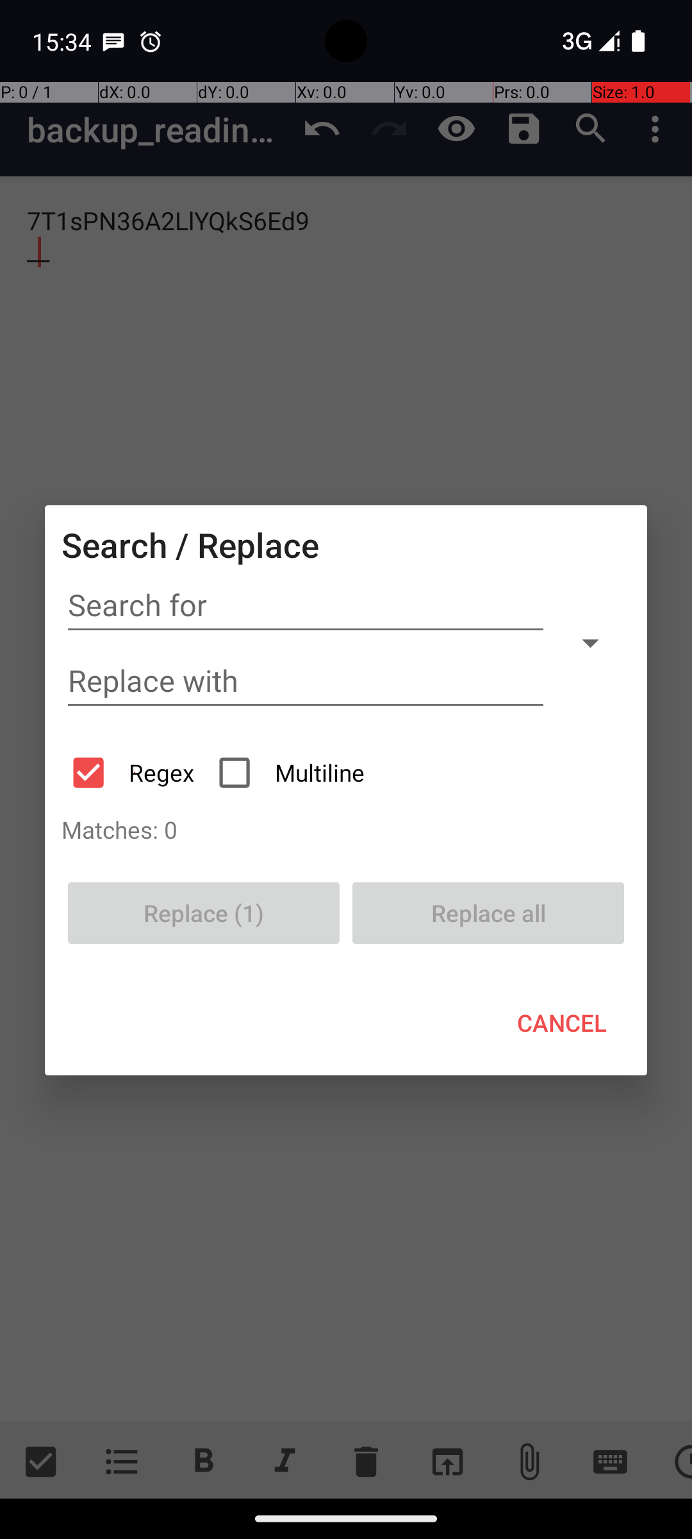  What do you see at coordinates (135, 773) in the screenshot?
I see `Regex` at bounding box center [135, 773].